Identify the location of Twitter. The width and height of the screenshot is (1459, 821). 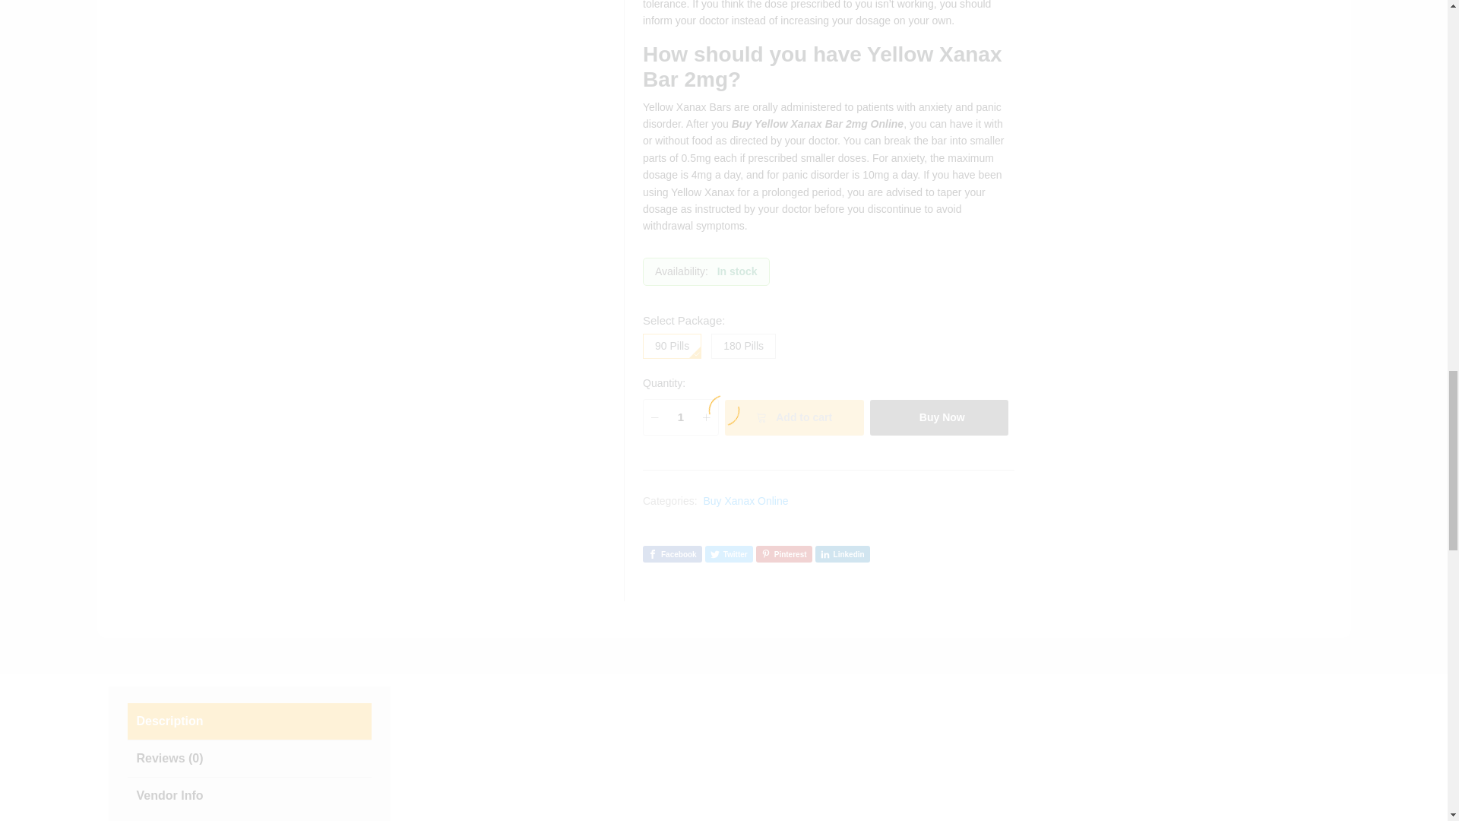
(728, 554).